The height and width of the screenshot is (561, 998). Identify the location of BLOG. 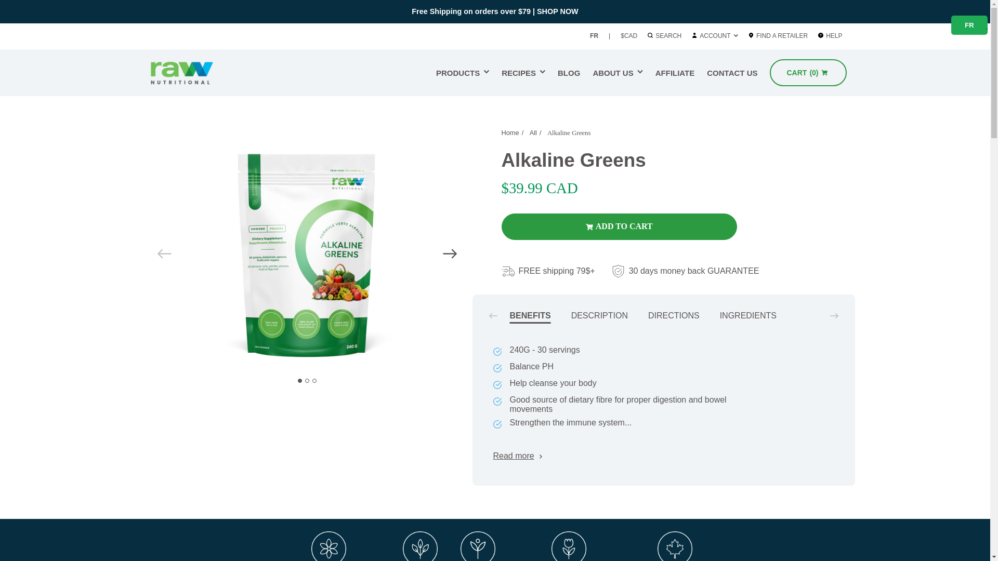
(835, 36).